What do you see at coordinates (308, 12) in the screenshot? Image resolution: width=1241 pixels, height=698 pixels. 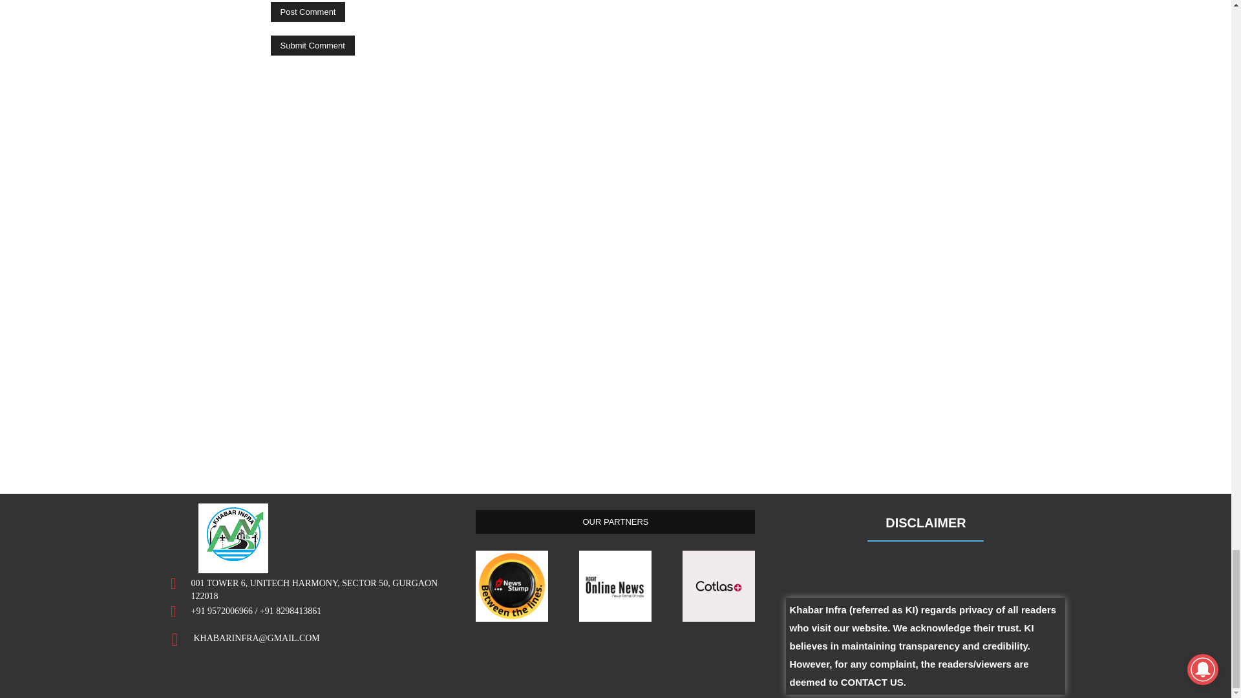 I see `Post Comment` at bounding box center [308, 12].